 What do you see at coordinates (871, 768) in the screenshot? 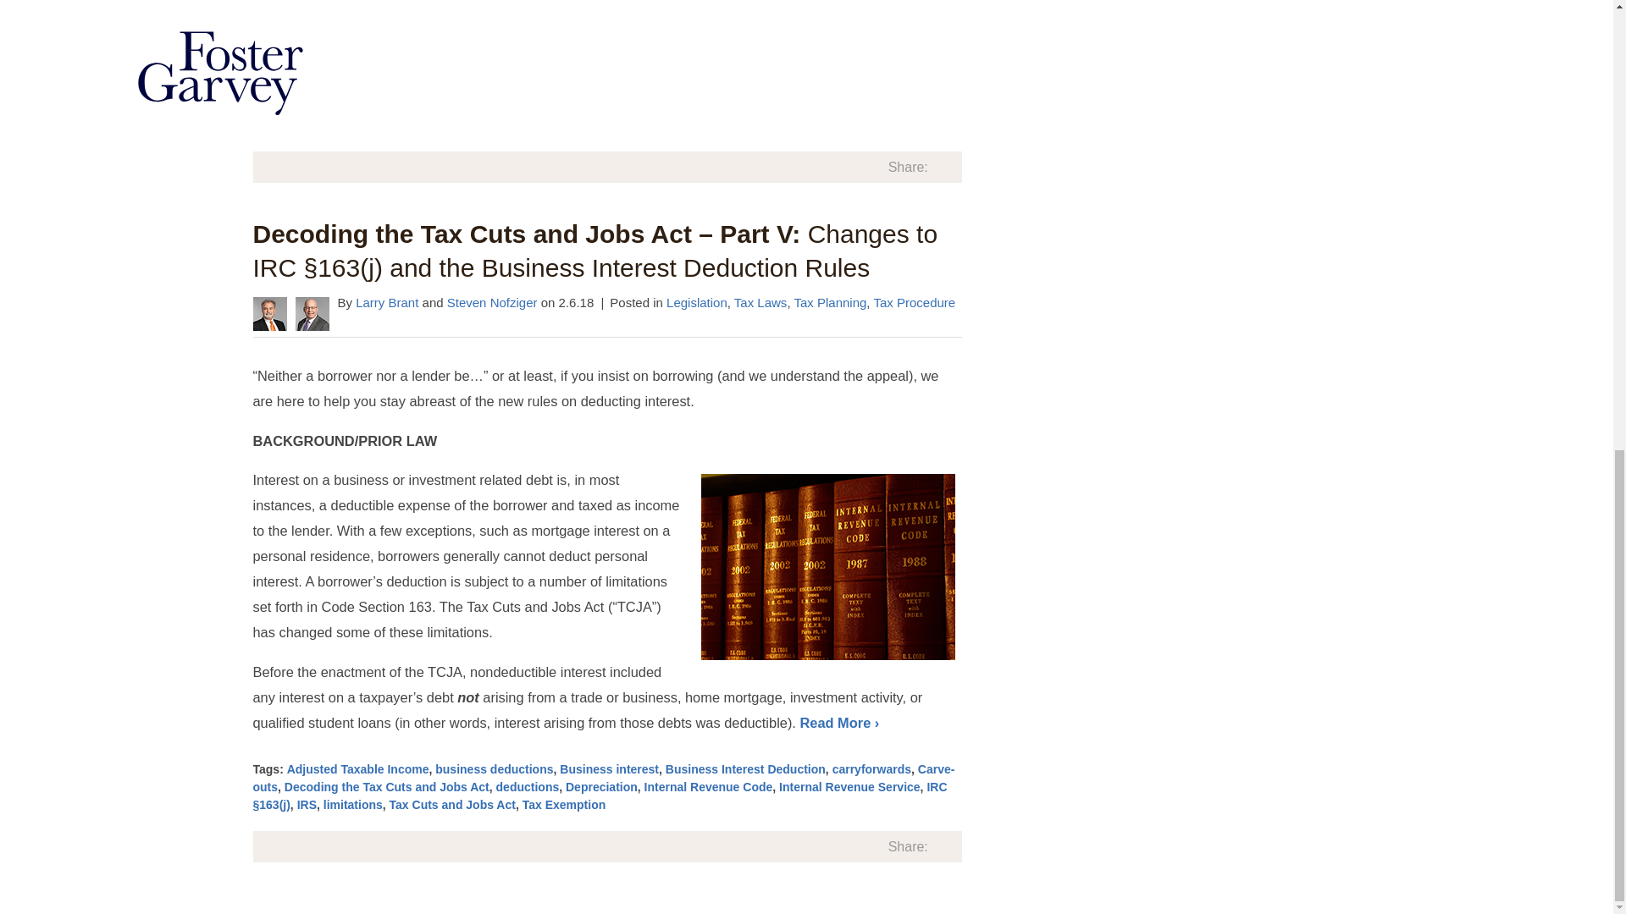
I see `carryforwards` at bounding box center [871, 768].